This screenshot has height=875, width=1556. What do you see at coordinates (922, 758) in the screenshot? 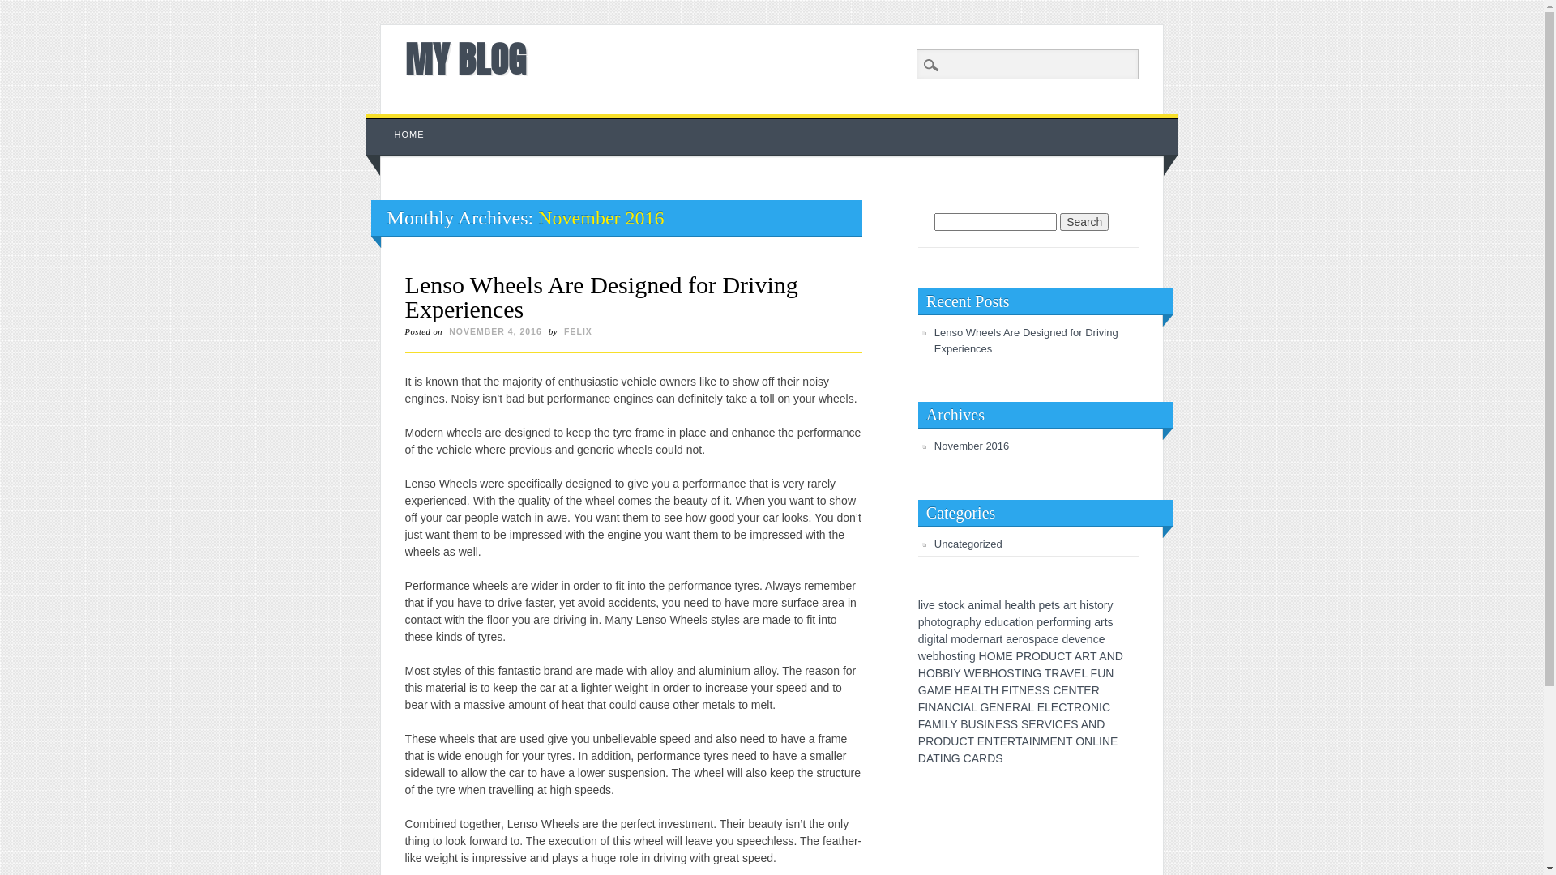
I see `D` at bounding box center [922, 758].